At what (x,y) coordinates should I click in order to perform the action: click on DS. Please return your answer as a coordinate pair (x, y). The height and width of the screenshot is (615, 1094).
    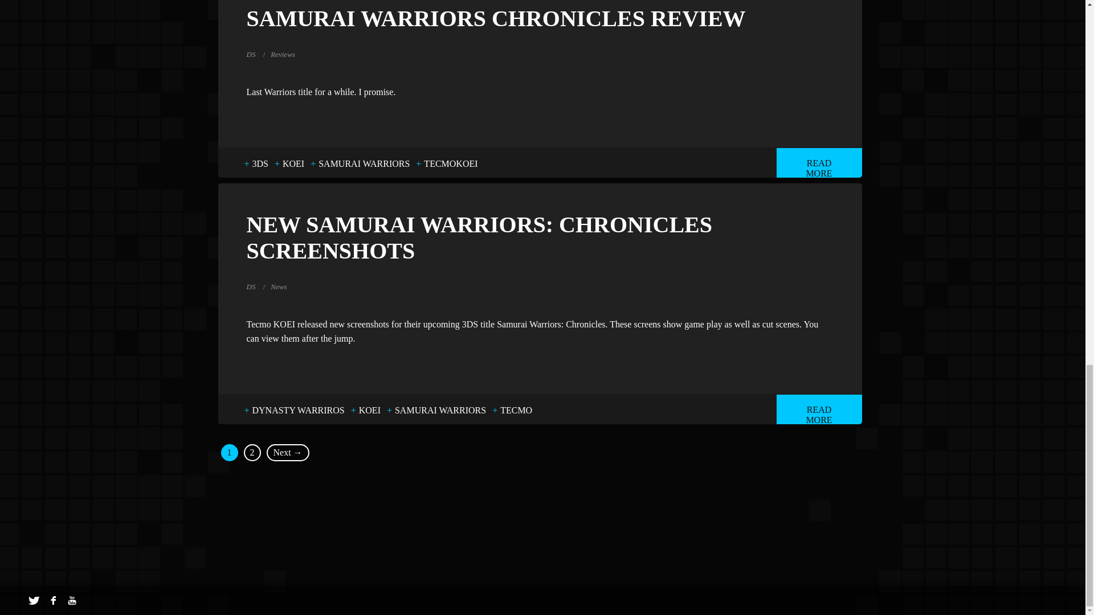
    Looking at the image, I should click on (251, 54).